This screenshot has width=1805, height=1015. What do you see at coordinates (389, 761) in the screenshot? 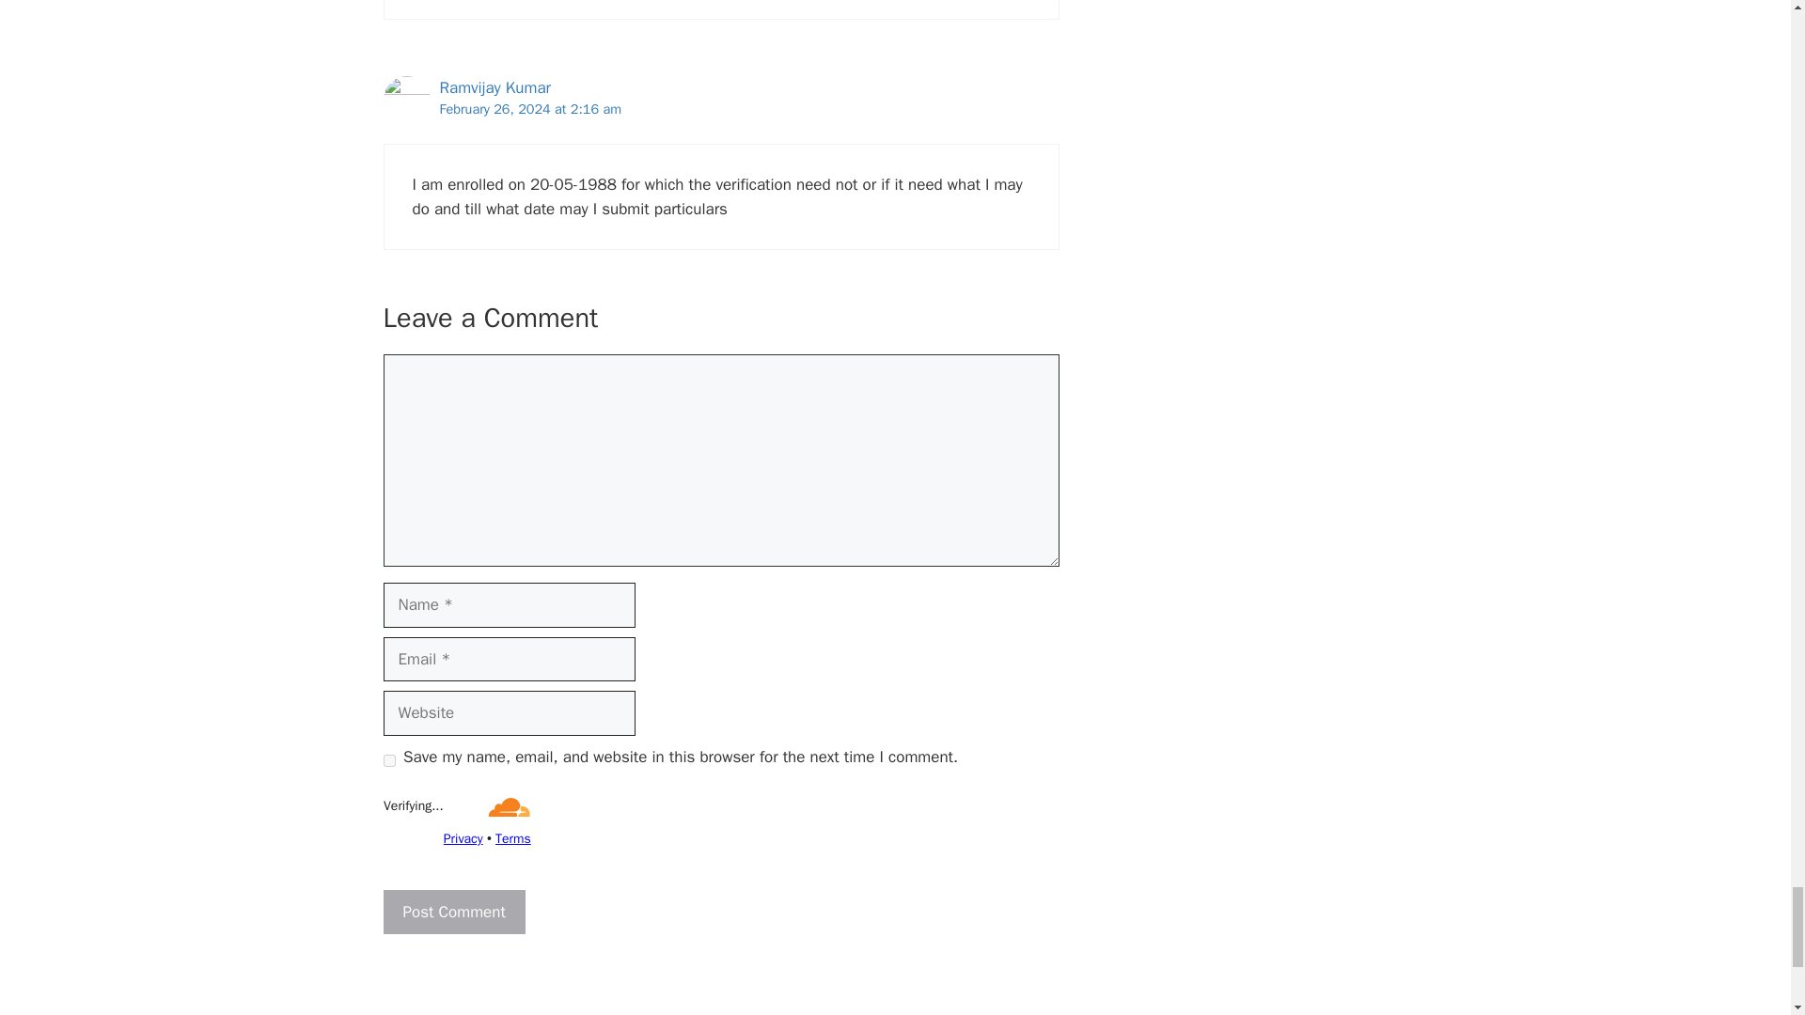
I see `yes` at bounding box center [389, 761].